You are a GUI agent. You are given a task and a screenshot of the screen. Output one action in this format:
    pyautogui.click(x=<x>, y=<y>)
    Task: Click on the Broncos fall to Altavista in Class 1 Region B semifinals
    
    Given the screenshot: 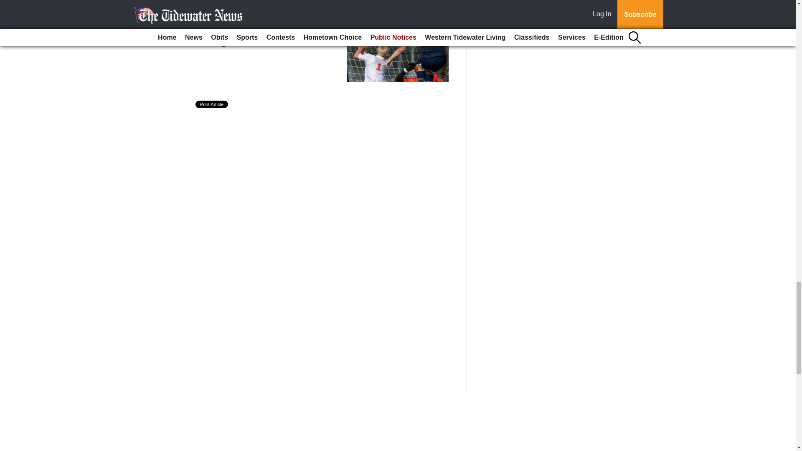 What is the action you would take?
    pyautogui.click(x=273, y=37)
    